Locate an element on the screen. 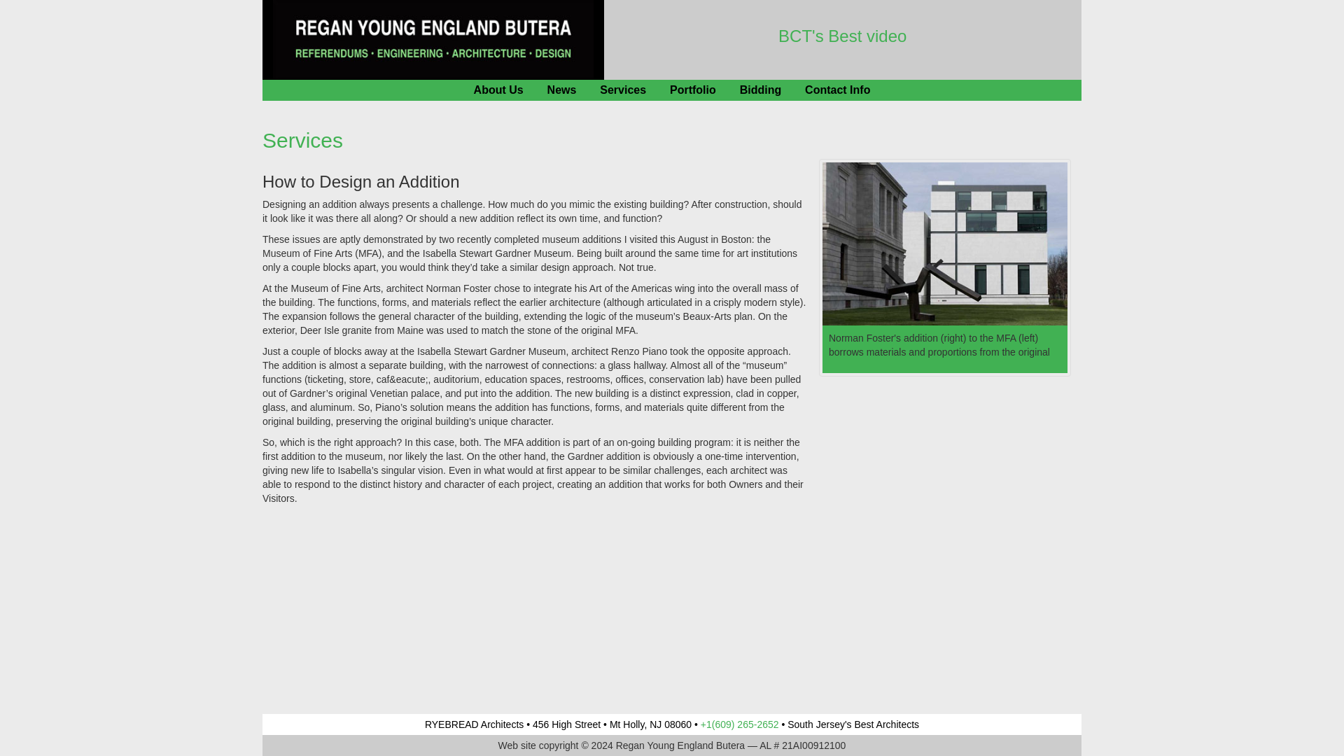 This screenshot has width=1344, height=756. About Us is located at coordinates (498, 90).